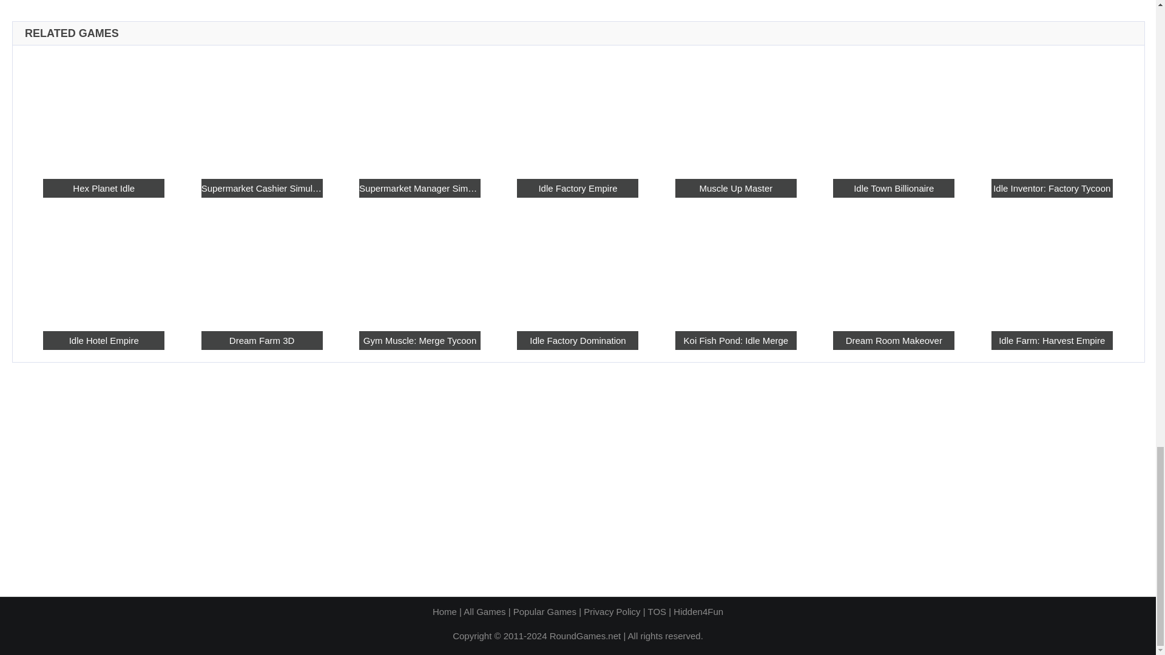 This screenshot has height=655, width=1165. Describe the element at coordinates (1052, 111) in the screenshot. I see `Idle Inventor: Factory Tycoon` at that location.